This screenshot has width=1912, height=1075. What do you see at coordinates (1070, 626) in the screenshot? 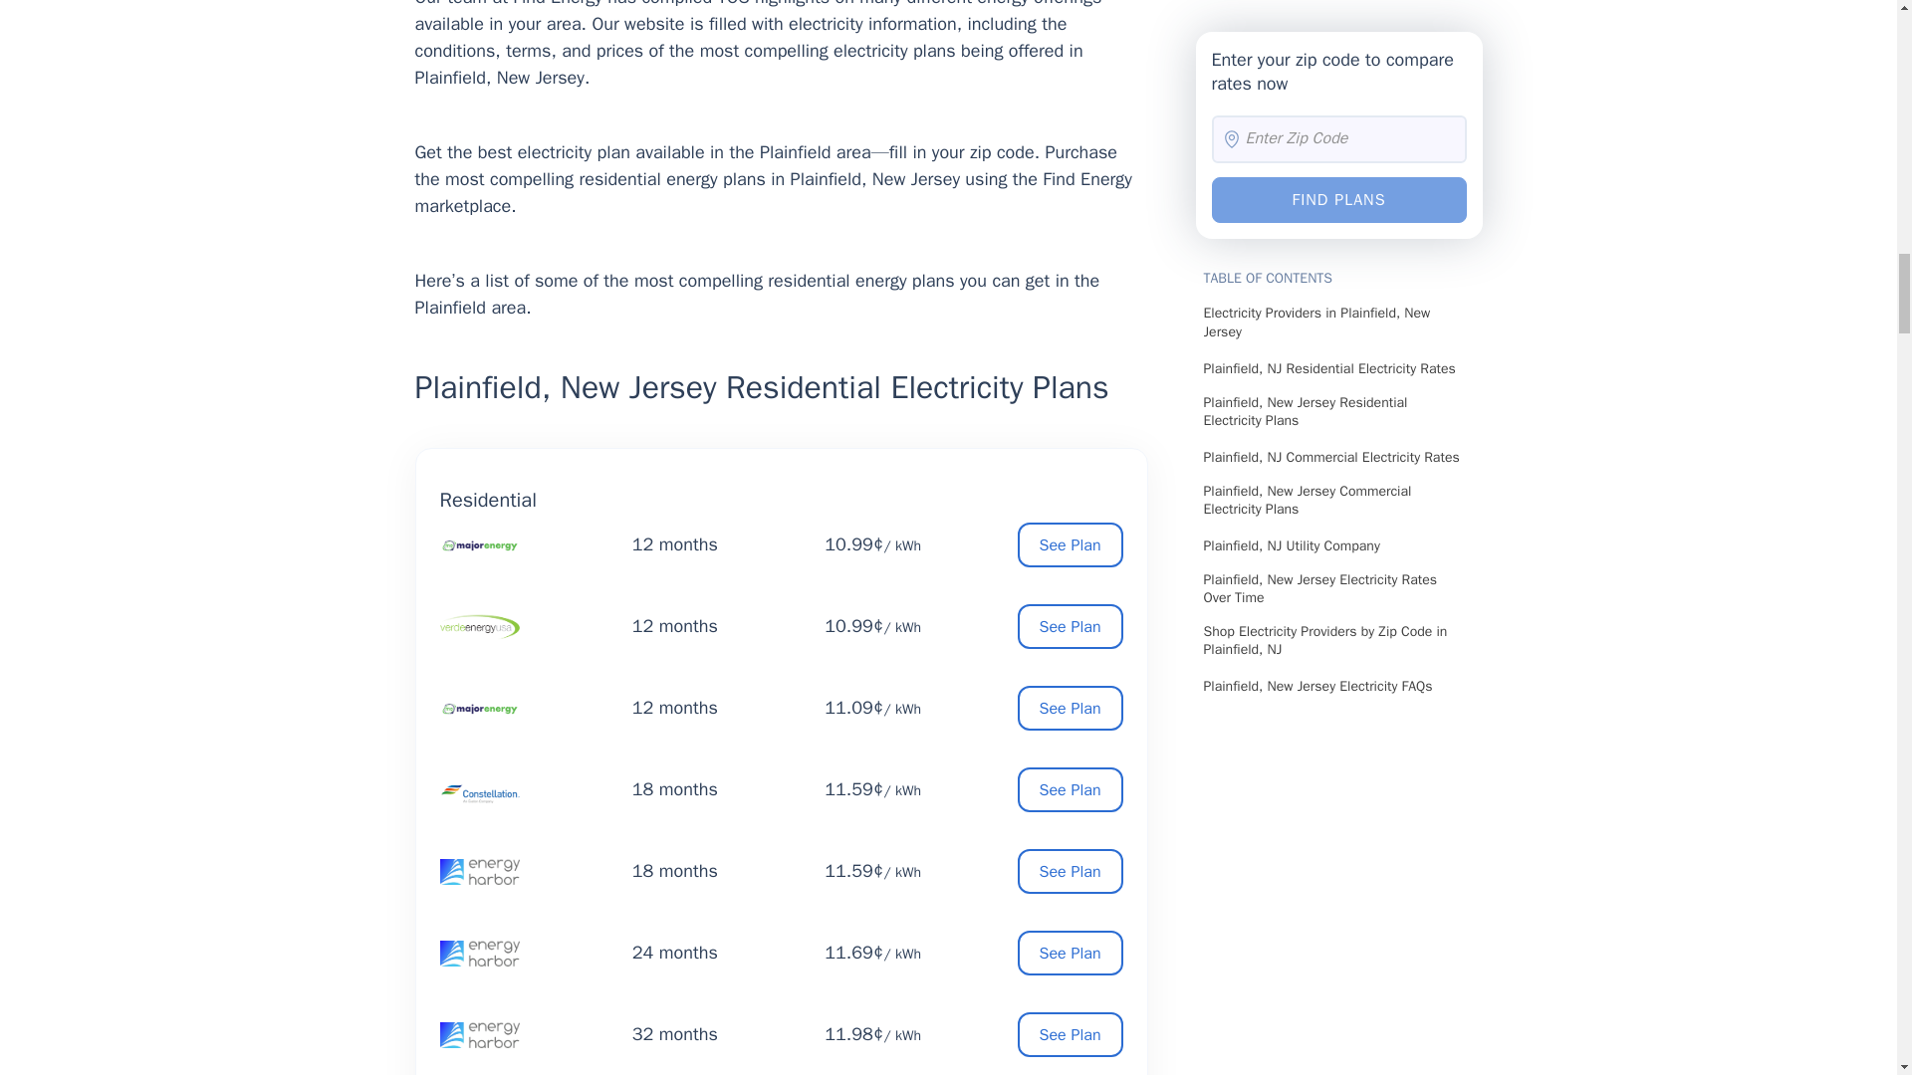
I see `See Plan` at bounding box center [1070, 626].